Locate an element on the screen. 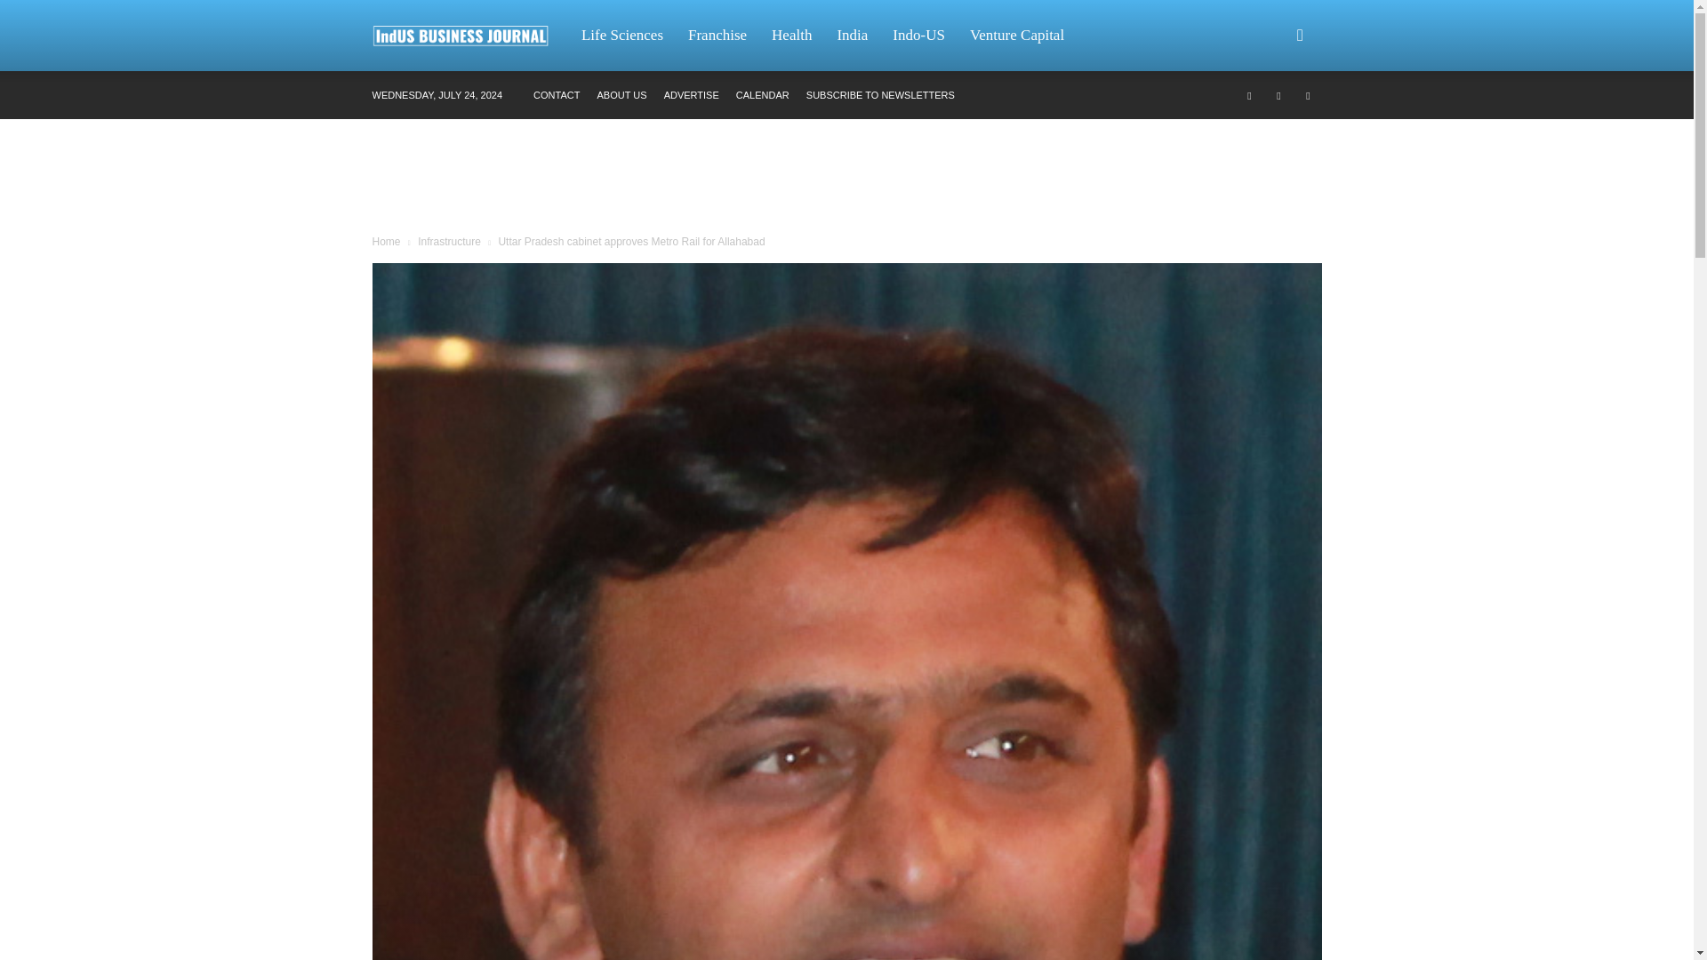 The width and height of the screenshot is (1707, 960). Life Sciences is located at coordinates (622, 36).